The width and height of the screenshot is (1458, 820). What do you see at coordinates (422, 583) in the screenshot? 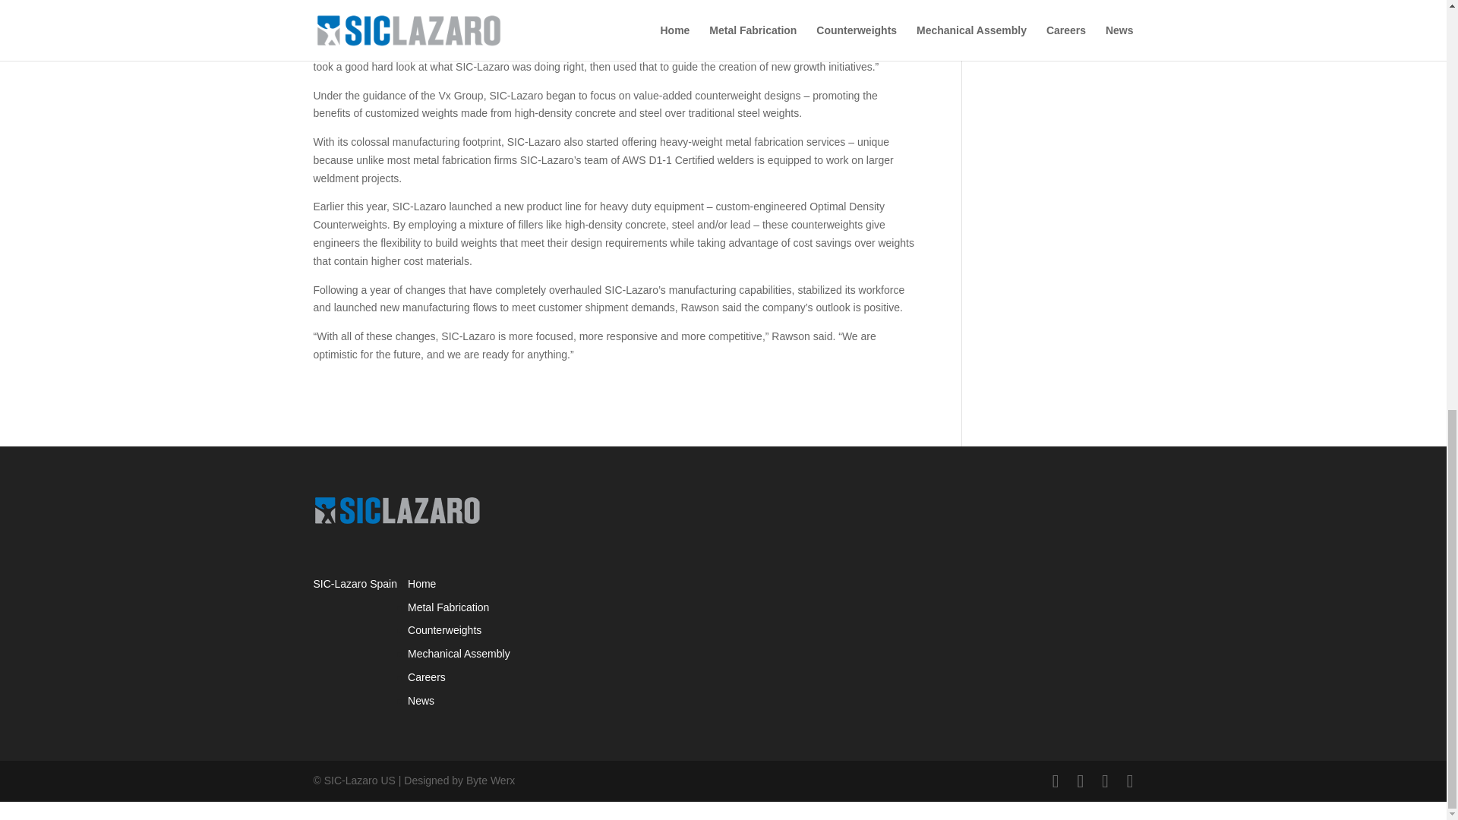
I see `Home` at bounding box center [422, 583].